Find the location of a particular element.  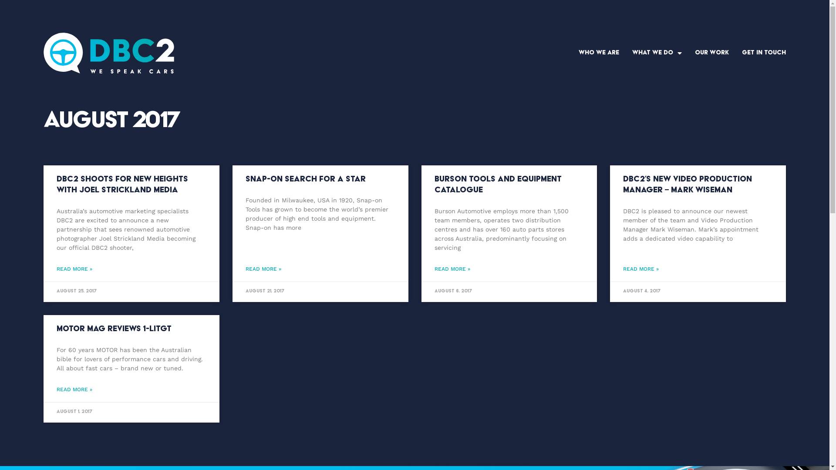

Burson Tools and Equipment Catalogue is located at coordinates (498, 185).